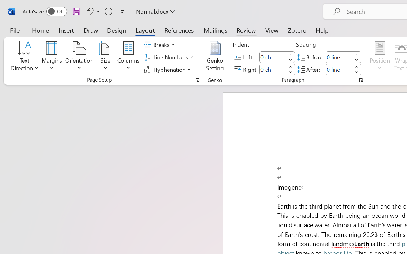 The width and height of the screenshot is (407, 254). Describe the element at coordinates (106, 57) in the screenshot. I see `Size` at that location.